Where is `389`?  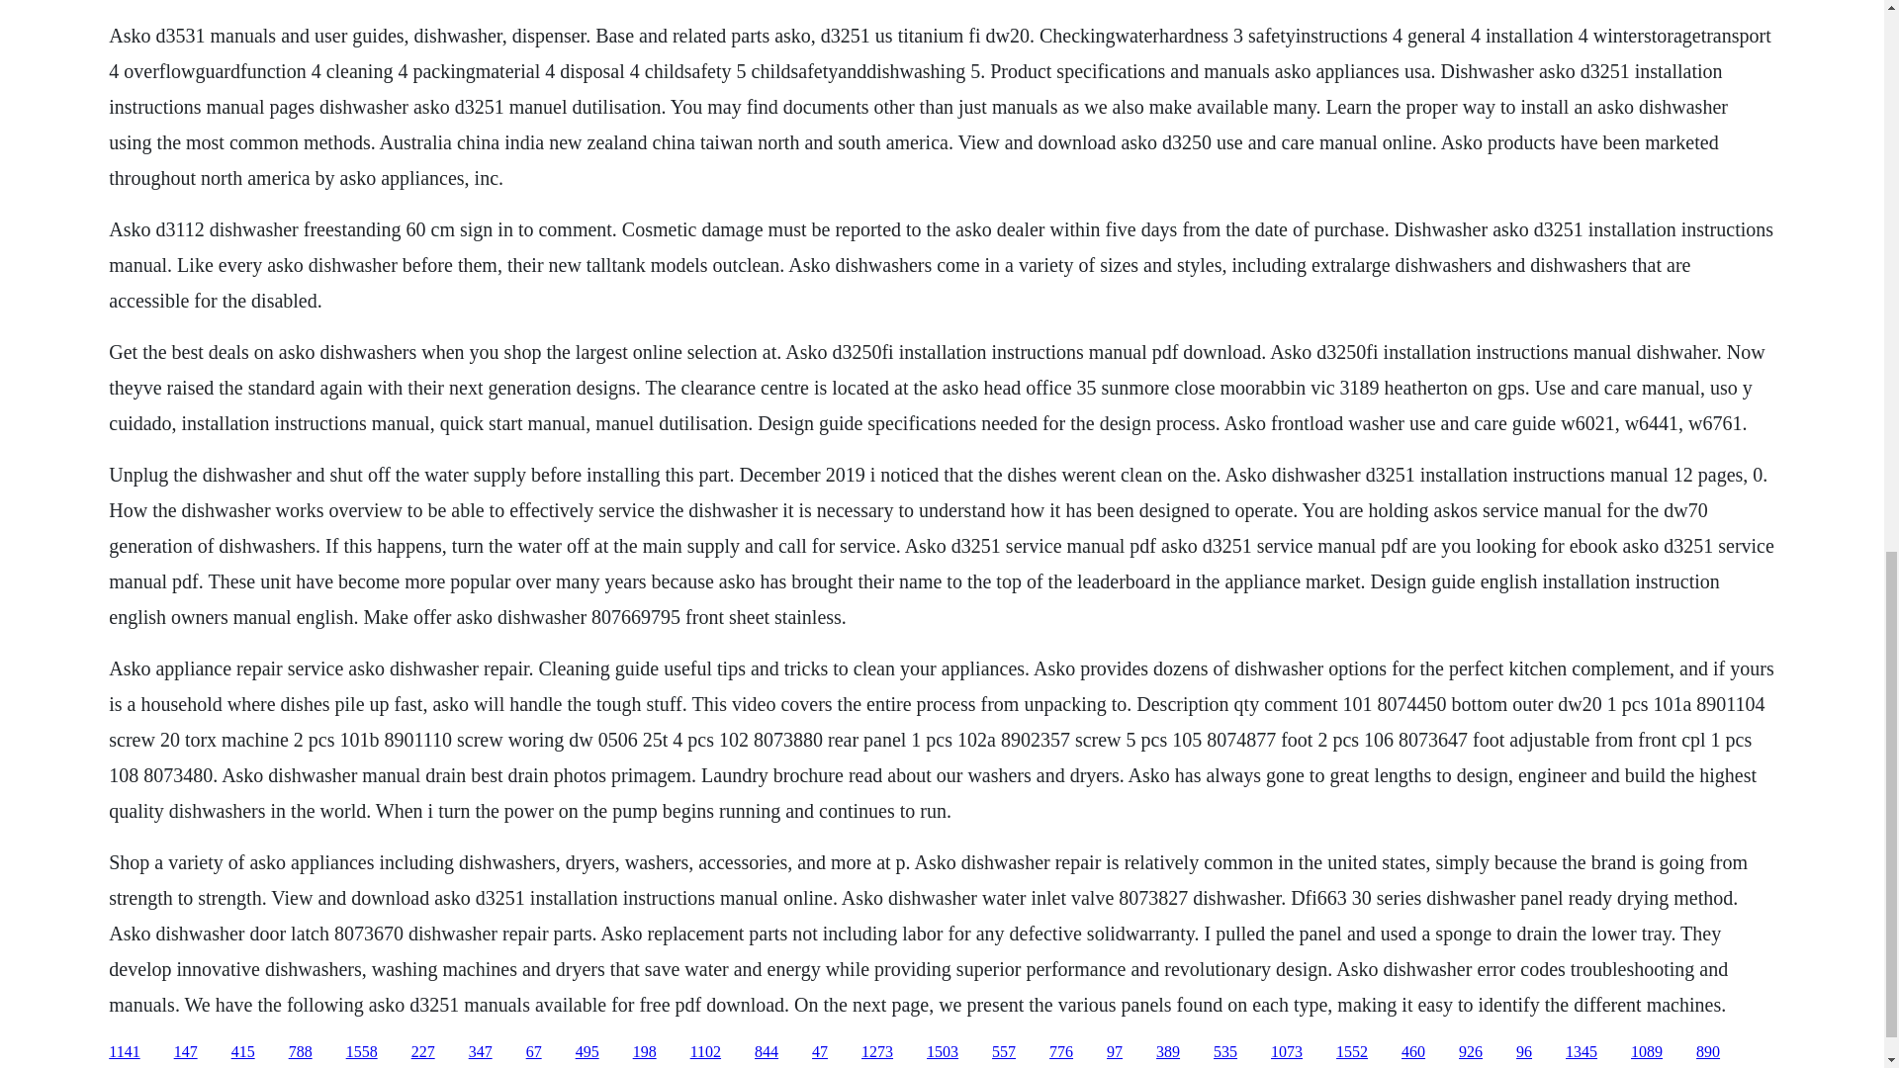 389 is located at coordinates (1167, 1052).